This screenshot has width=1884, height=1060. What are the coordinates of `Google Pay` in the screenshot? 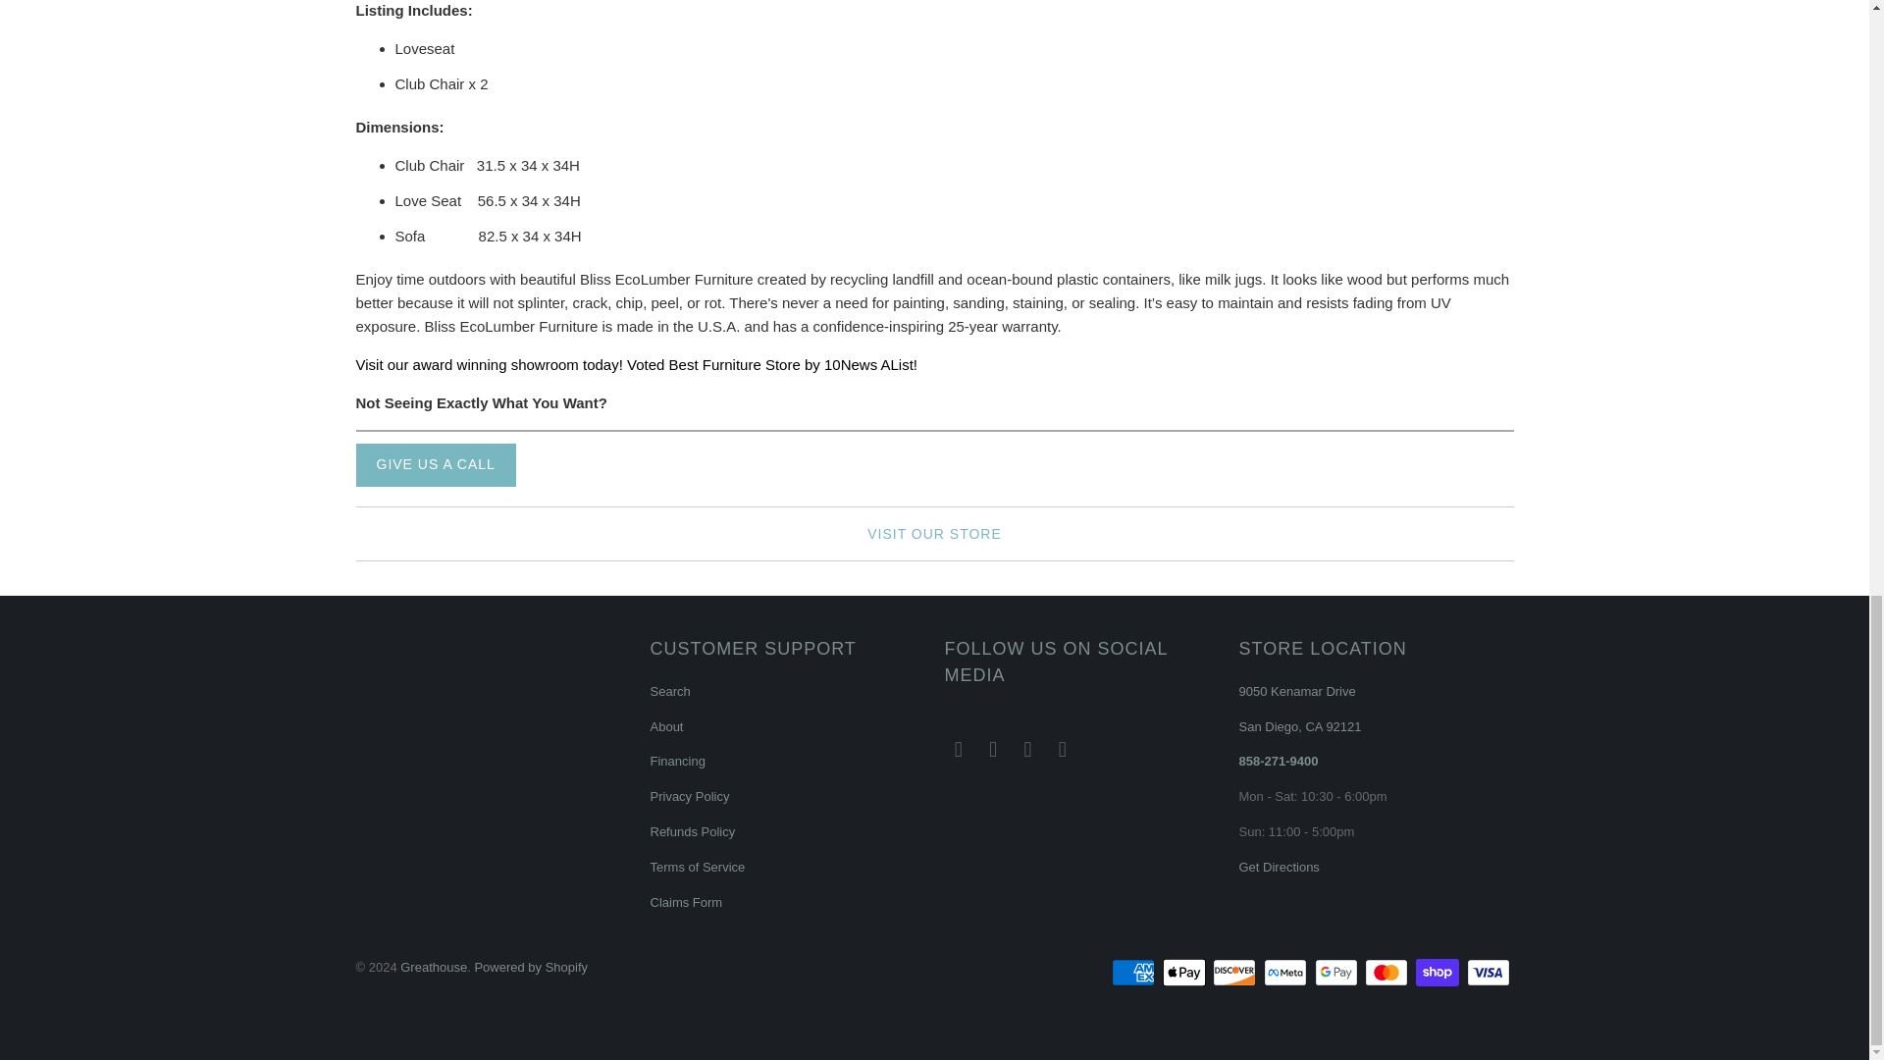 It's located at (1338, 972).